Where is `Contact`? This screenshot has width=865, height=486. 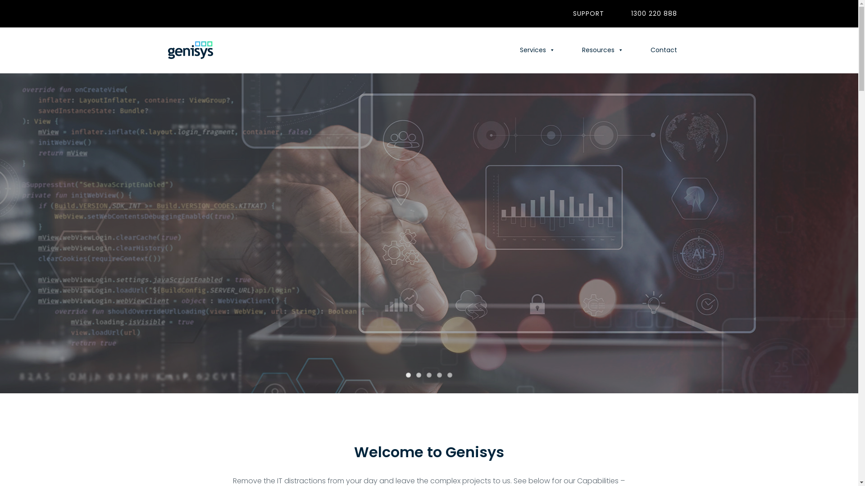 Contact is located at coordinates (664, 50).